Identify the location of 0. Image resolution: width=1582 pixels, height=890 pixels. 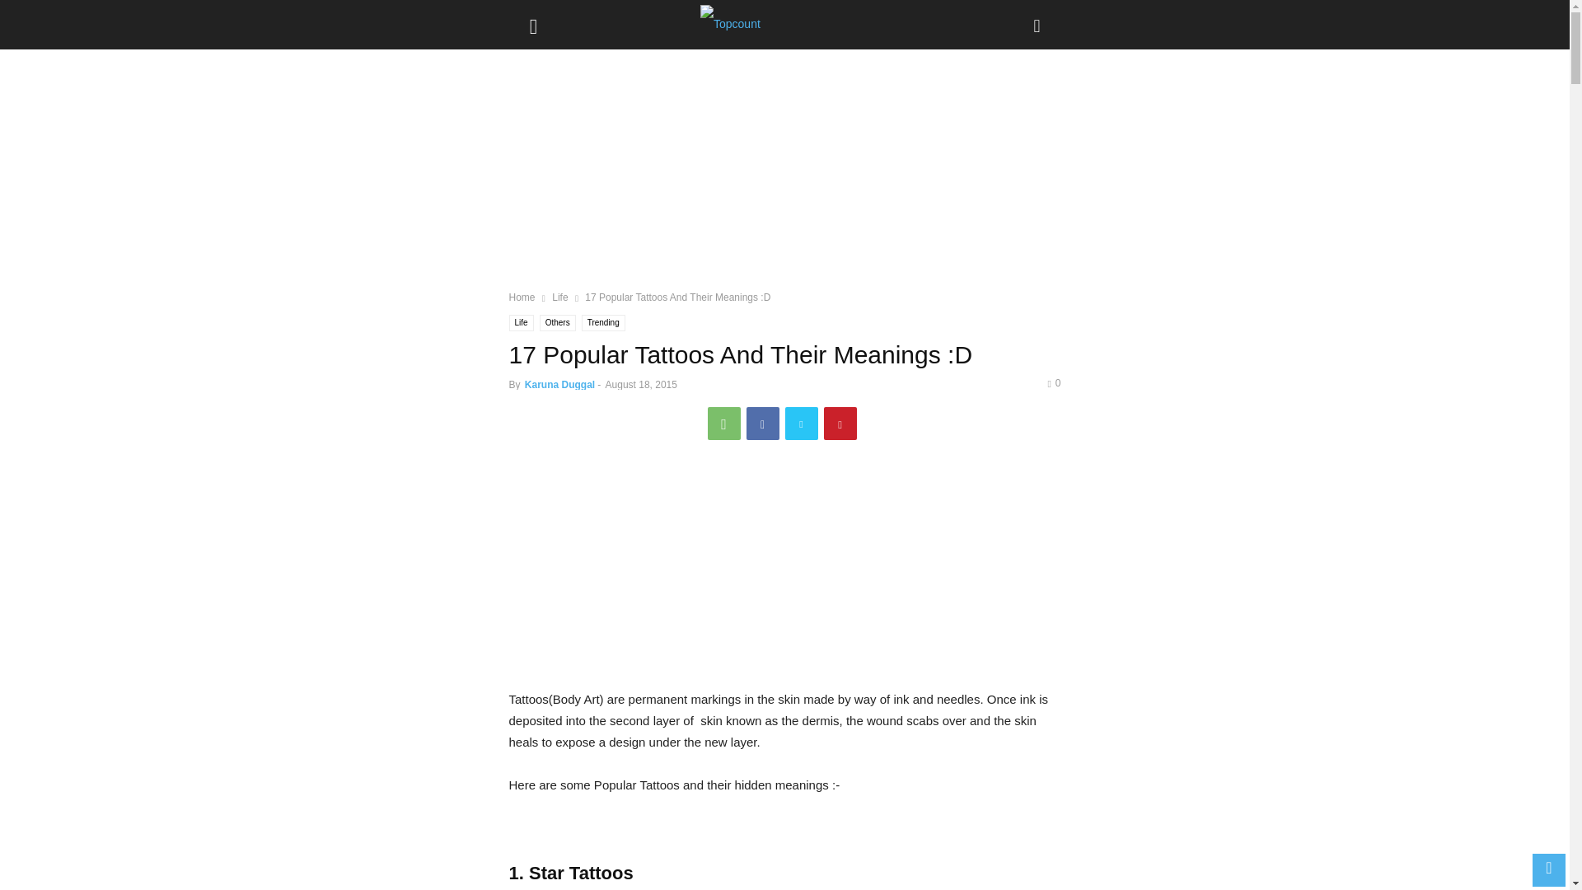
(1053, 382).